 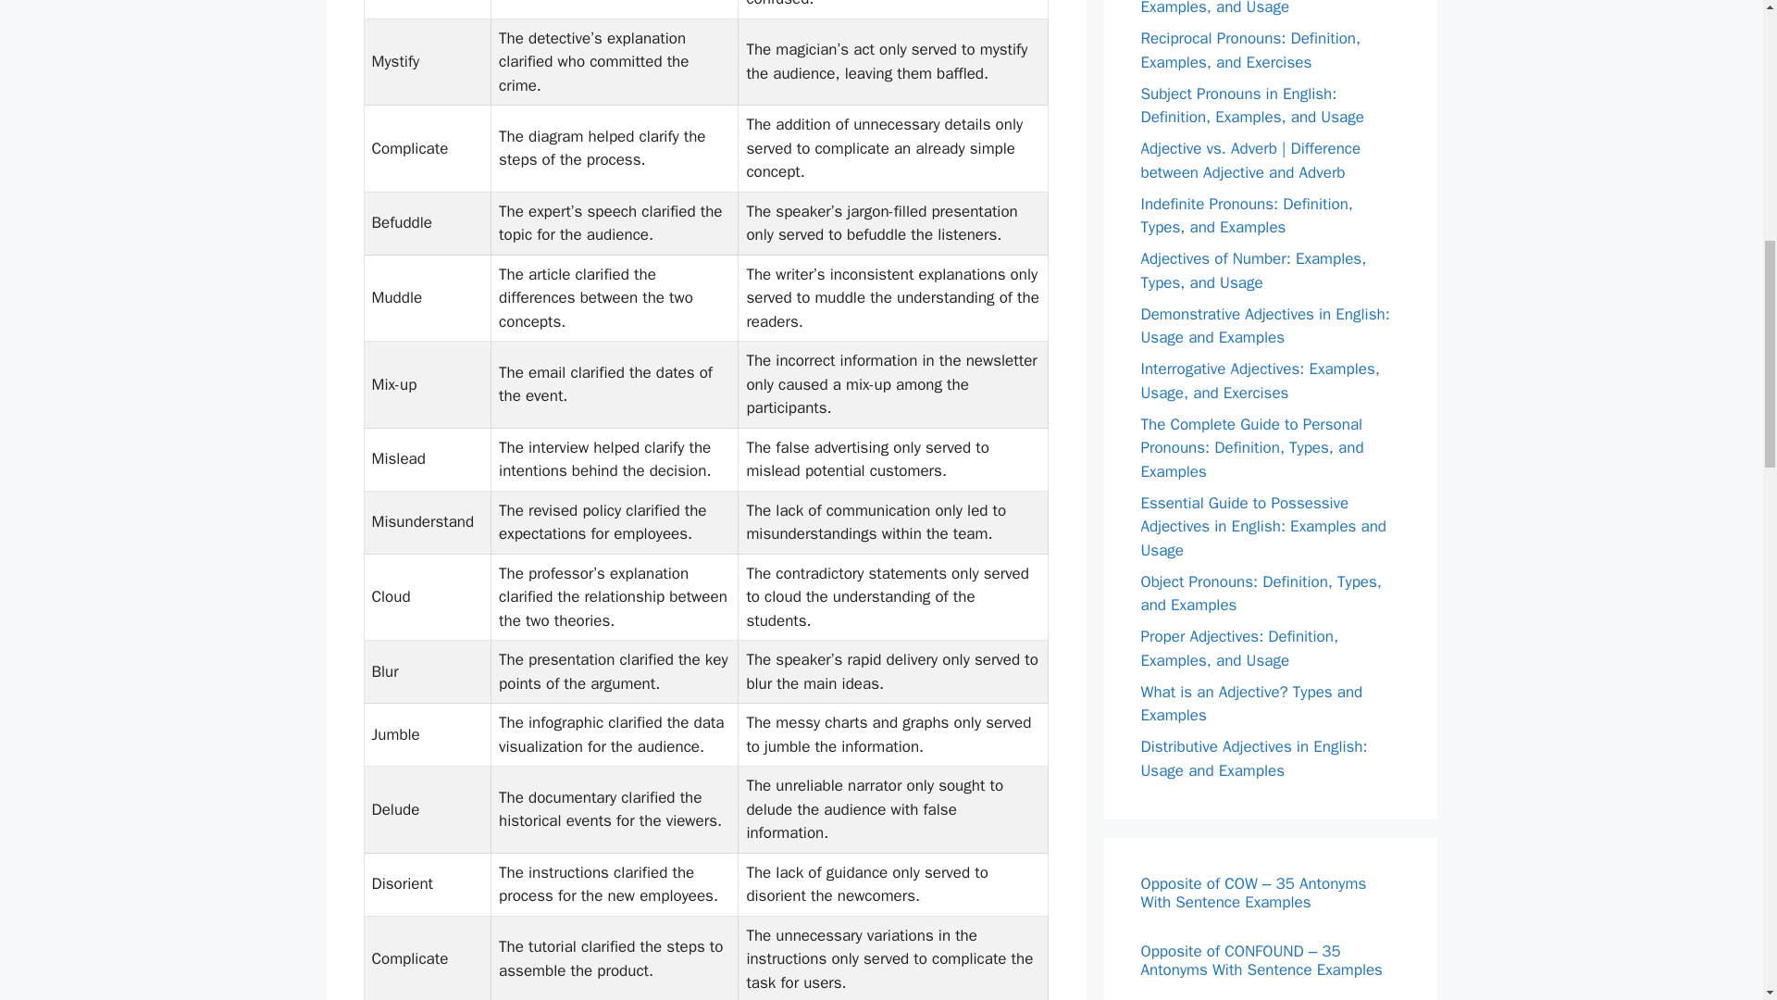 I want to click on Interrogative Adjectives: Examples, Usage, and Exercises, so click(x=1259, y=381).